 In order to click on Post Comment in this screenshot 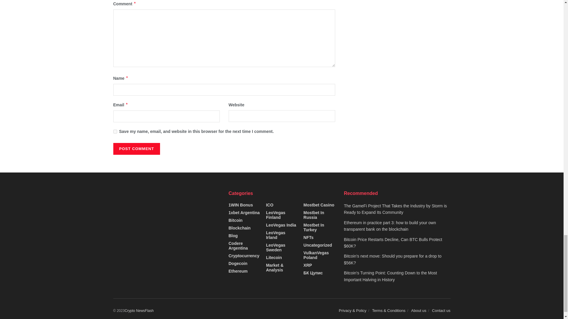, I will do `click(136, 149)`.